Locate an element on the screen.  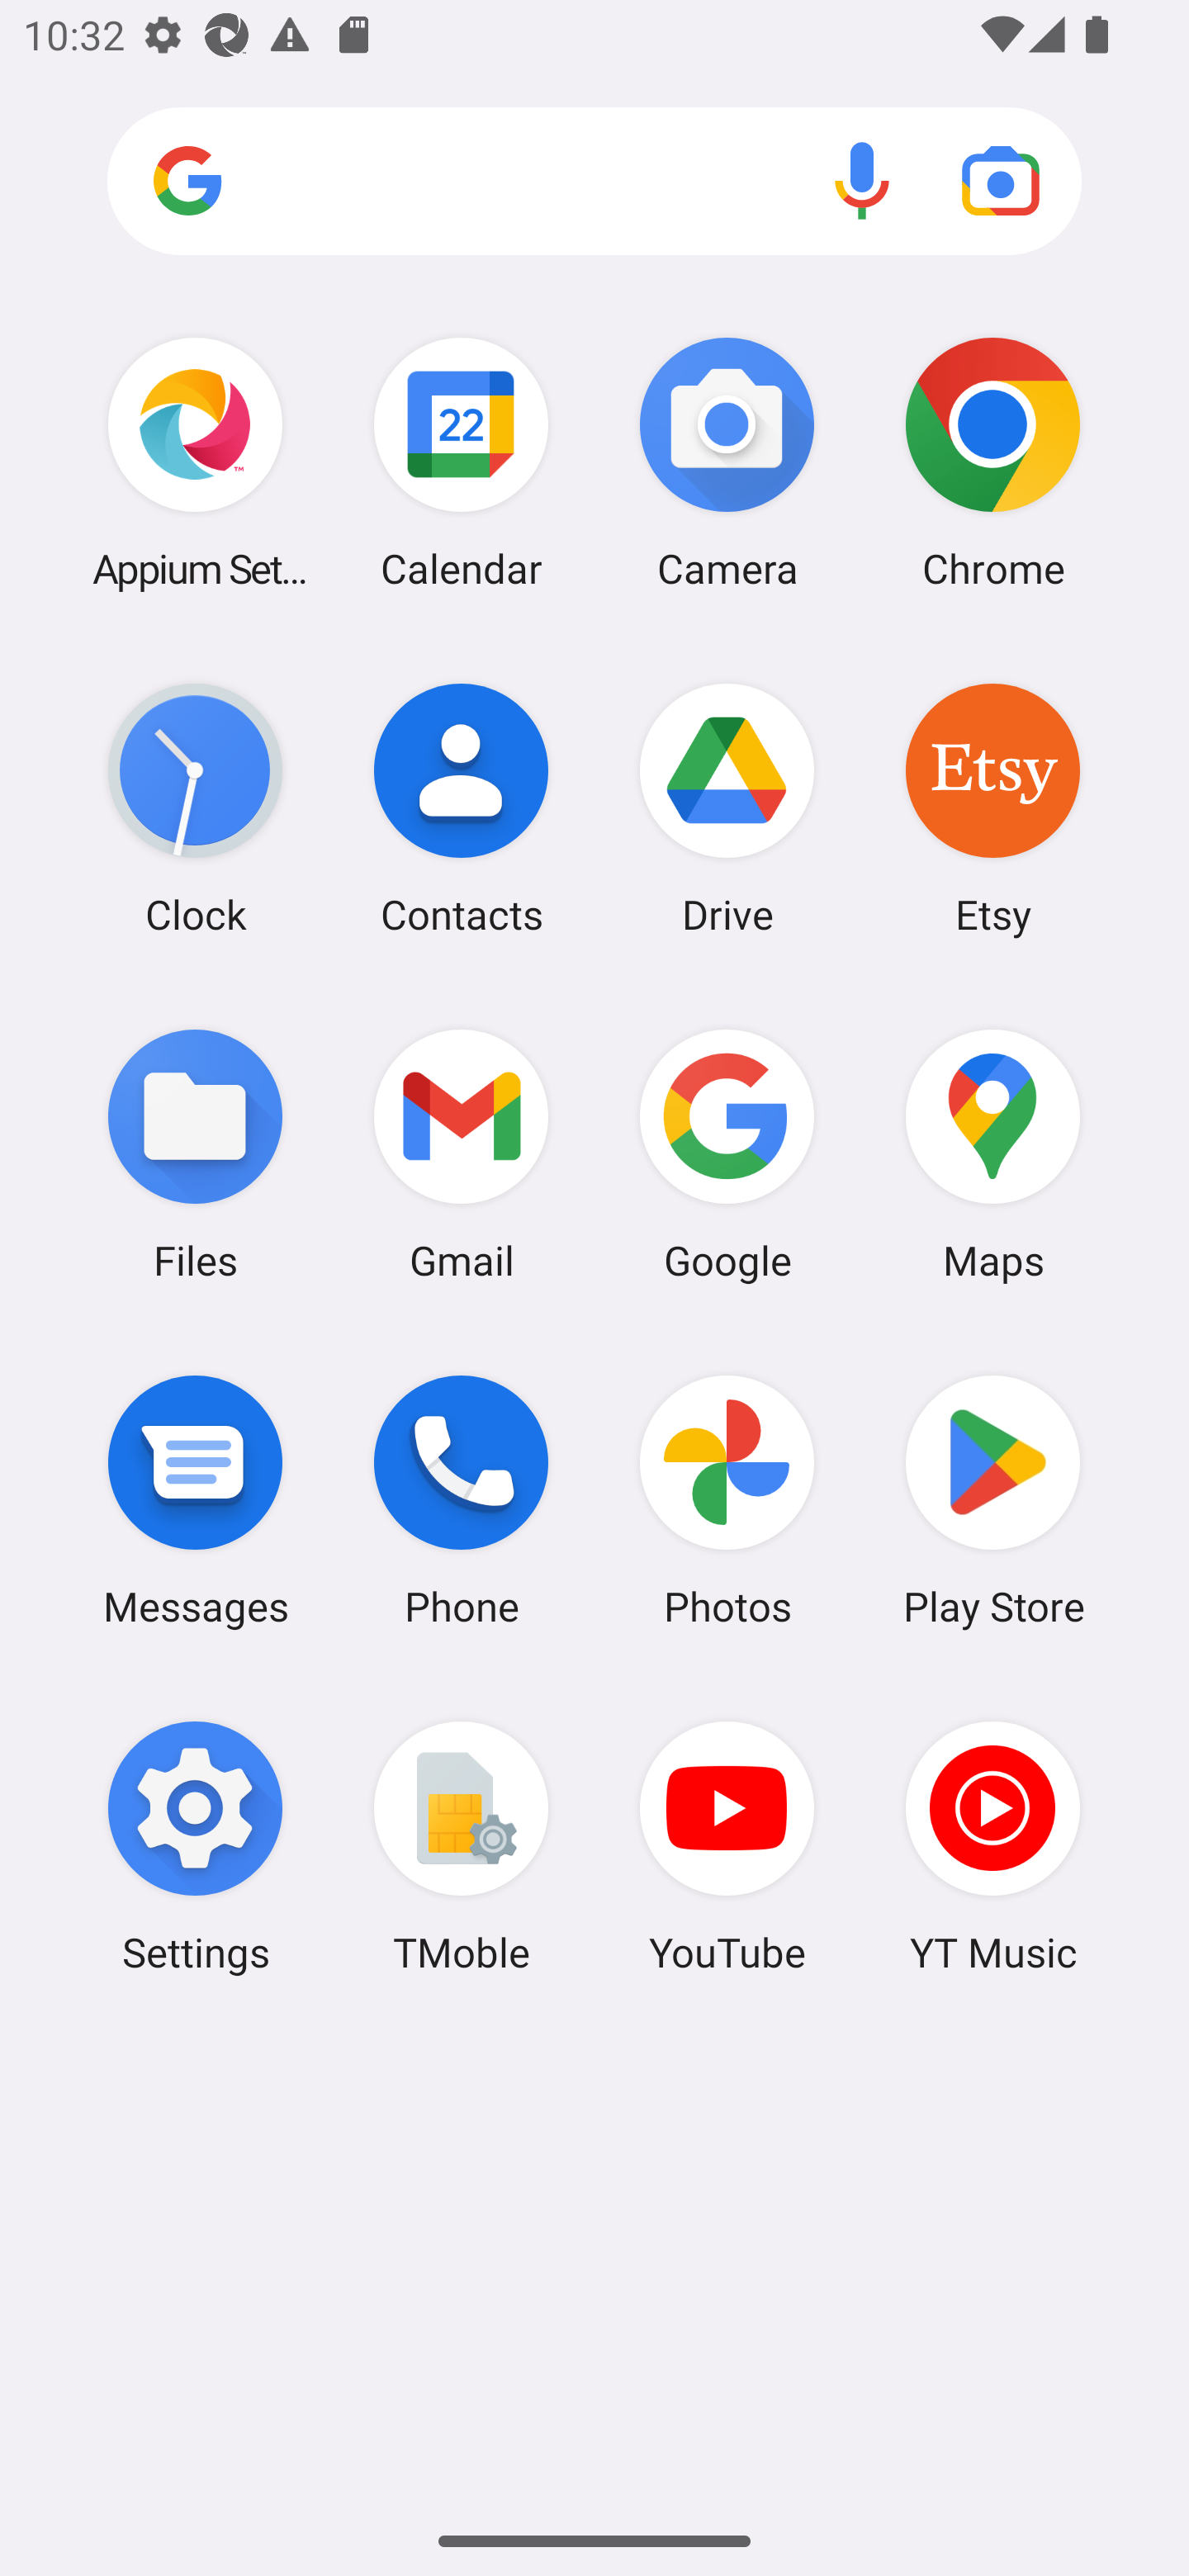
Maps is located at coordinates (992, 1153).